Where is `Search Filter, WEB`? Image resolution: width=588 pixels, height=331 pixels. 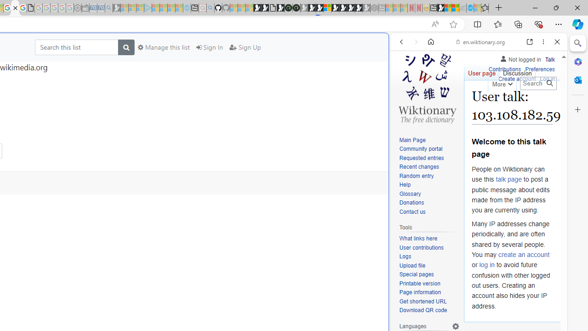
Search Filter, WEB is located at coordinates (405, 105).